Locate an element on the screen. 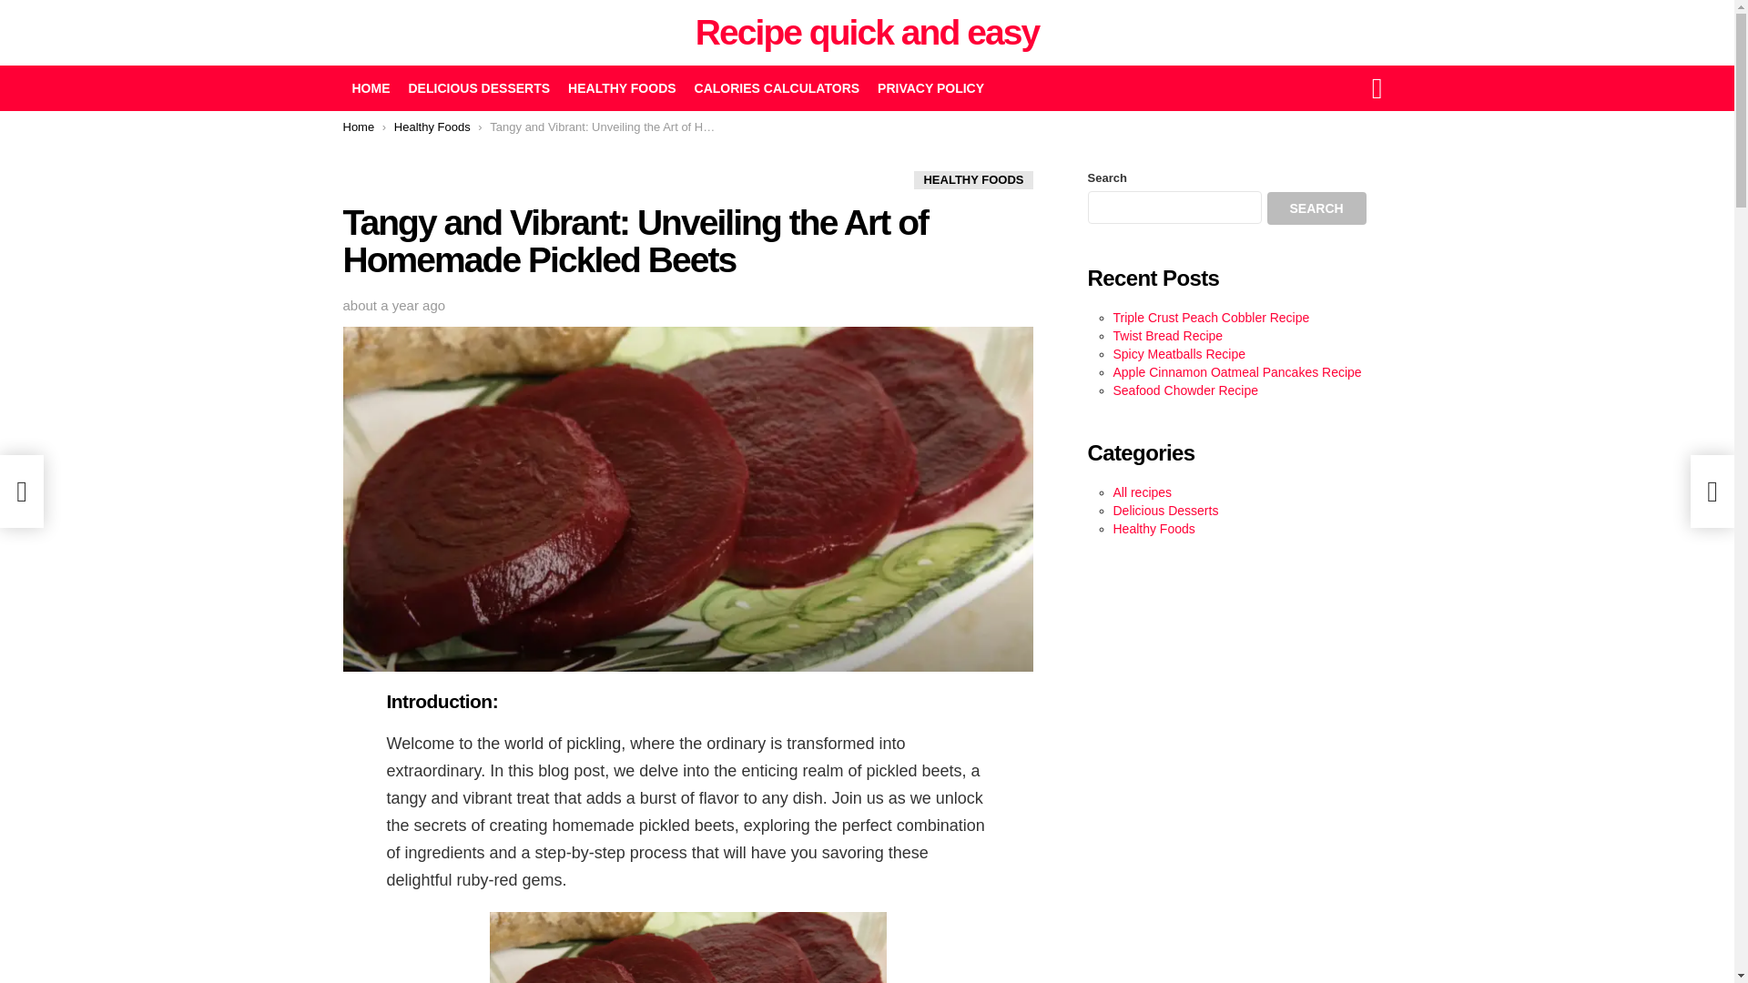  Recipe quick and easy is located at coordinates (867, 33).